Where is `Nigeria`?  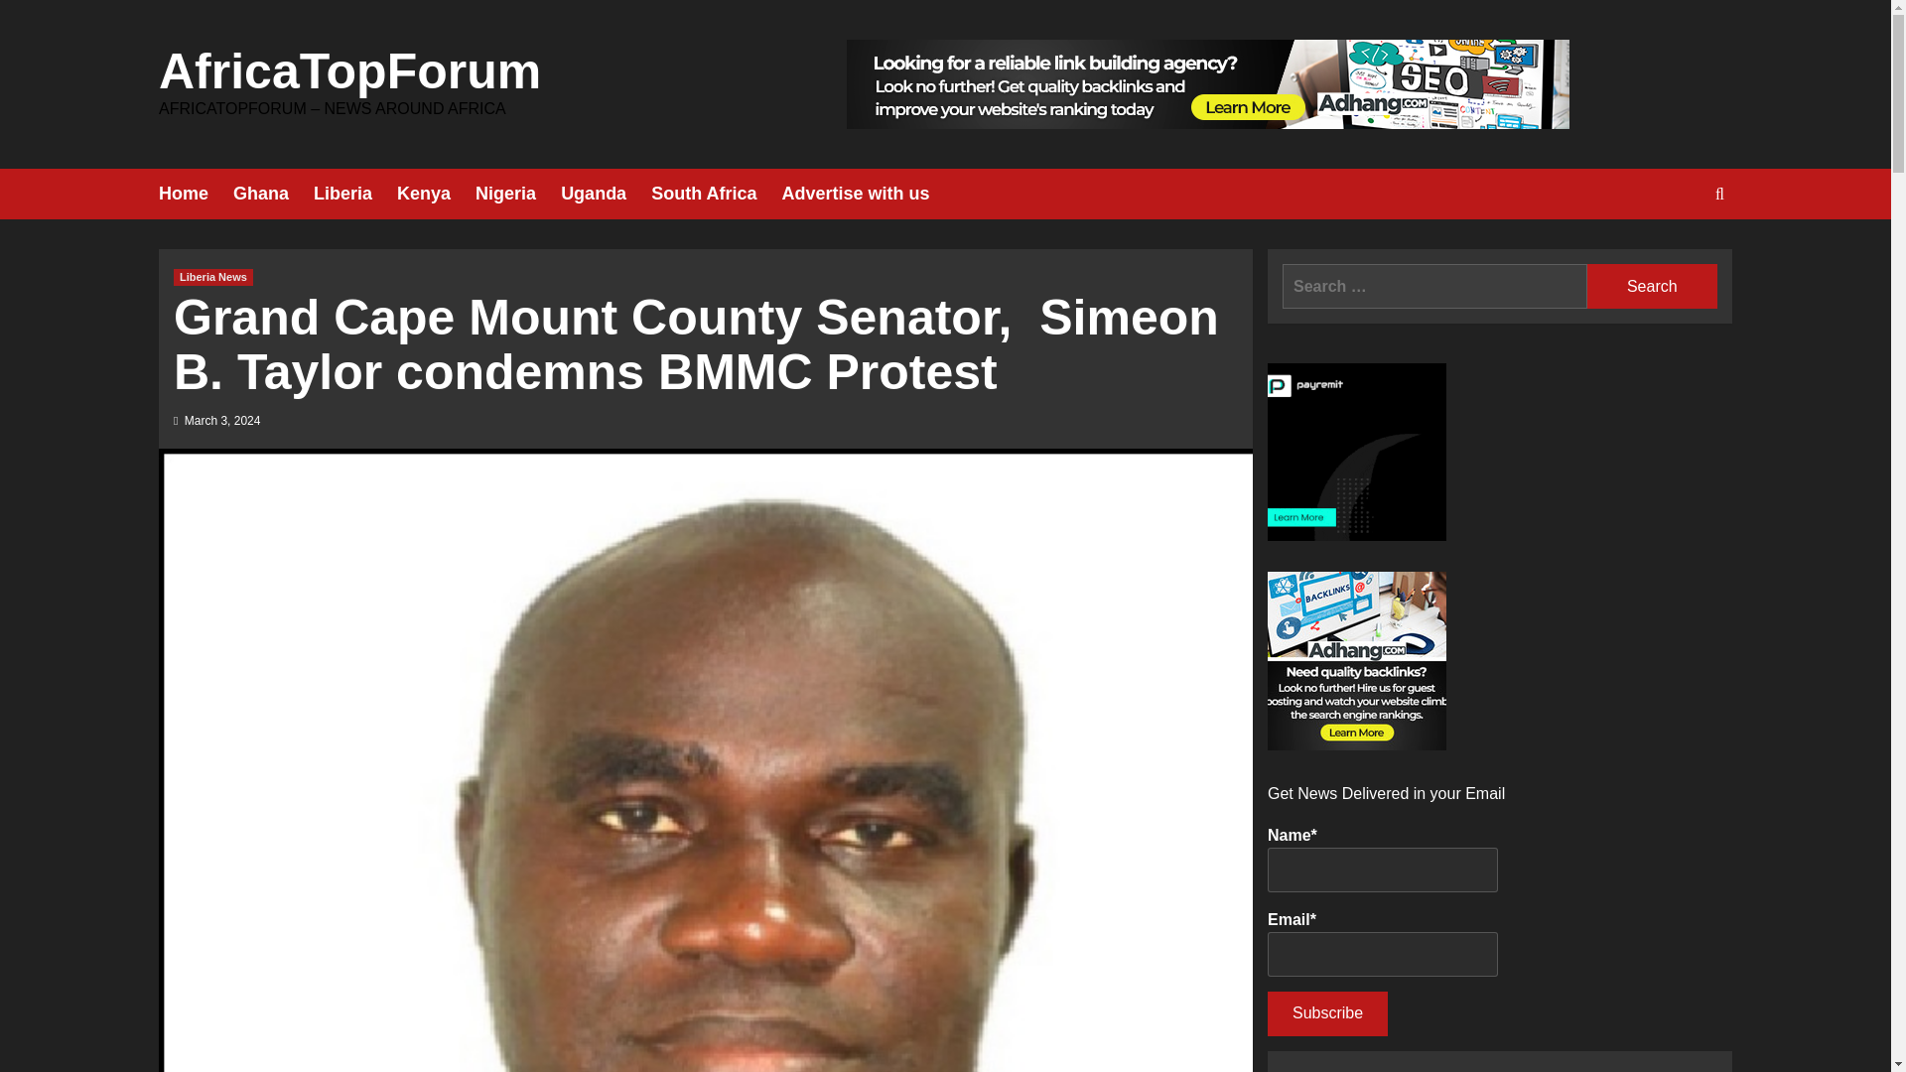
Nigeria is located at coordinates (517, 194).